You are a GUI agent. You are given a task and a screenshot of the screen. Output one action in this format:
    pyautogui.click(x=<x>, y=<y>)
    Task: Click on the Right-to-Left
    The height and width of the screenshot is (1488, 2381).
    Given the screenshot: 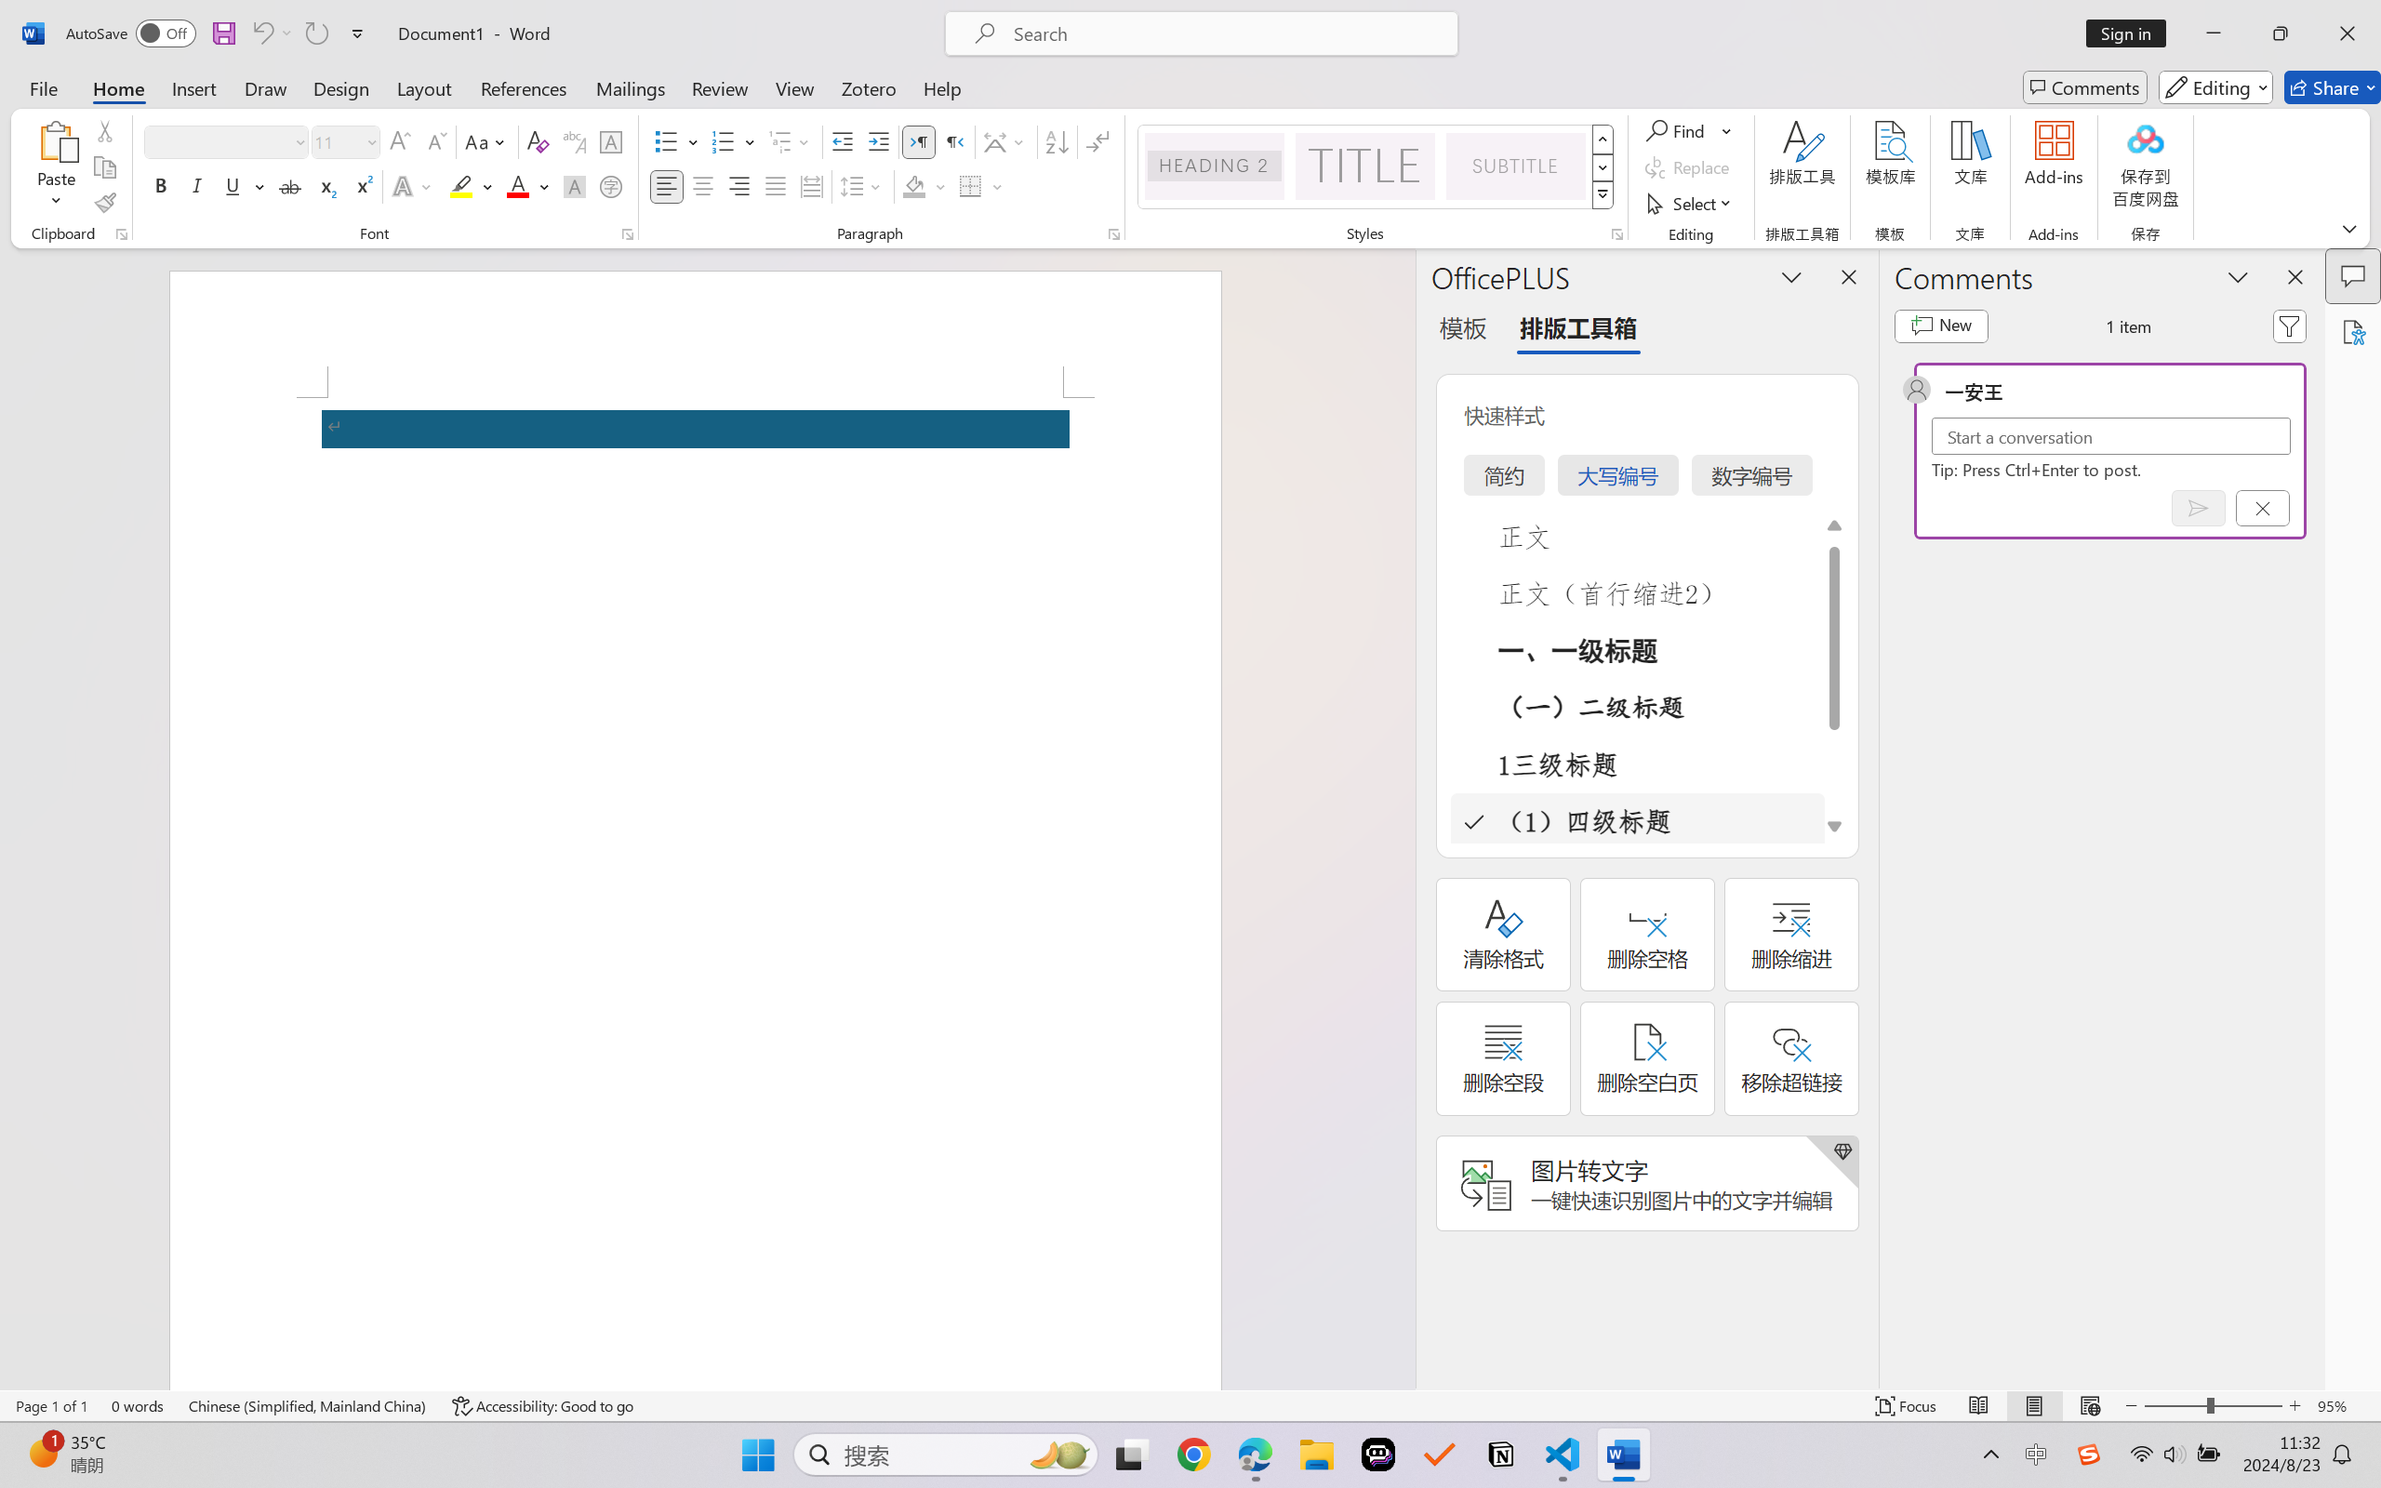 What is the action you would take?
    pyautogui.click(x=954, y=141)
    